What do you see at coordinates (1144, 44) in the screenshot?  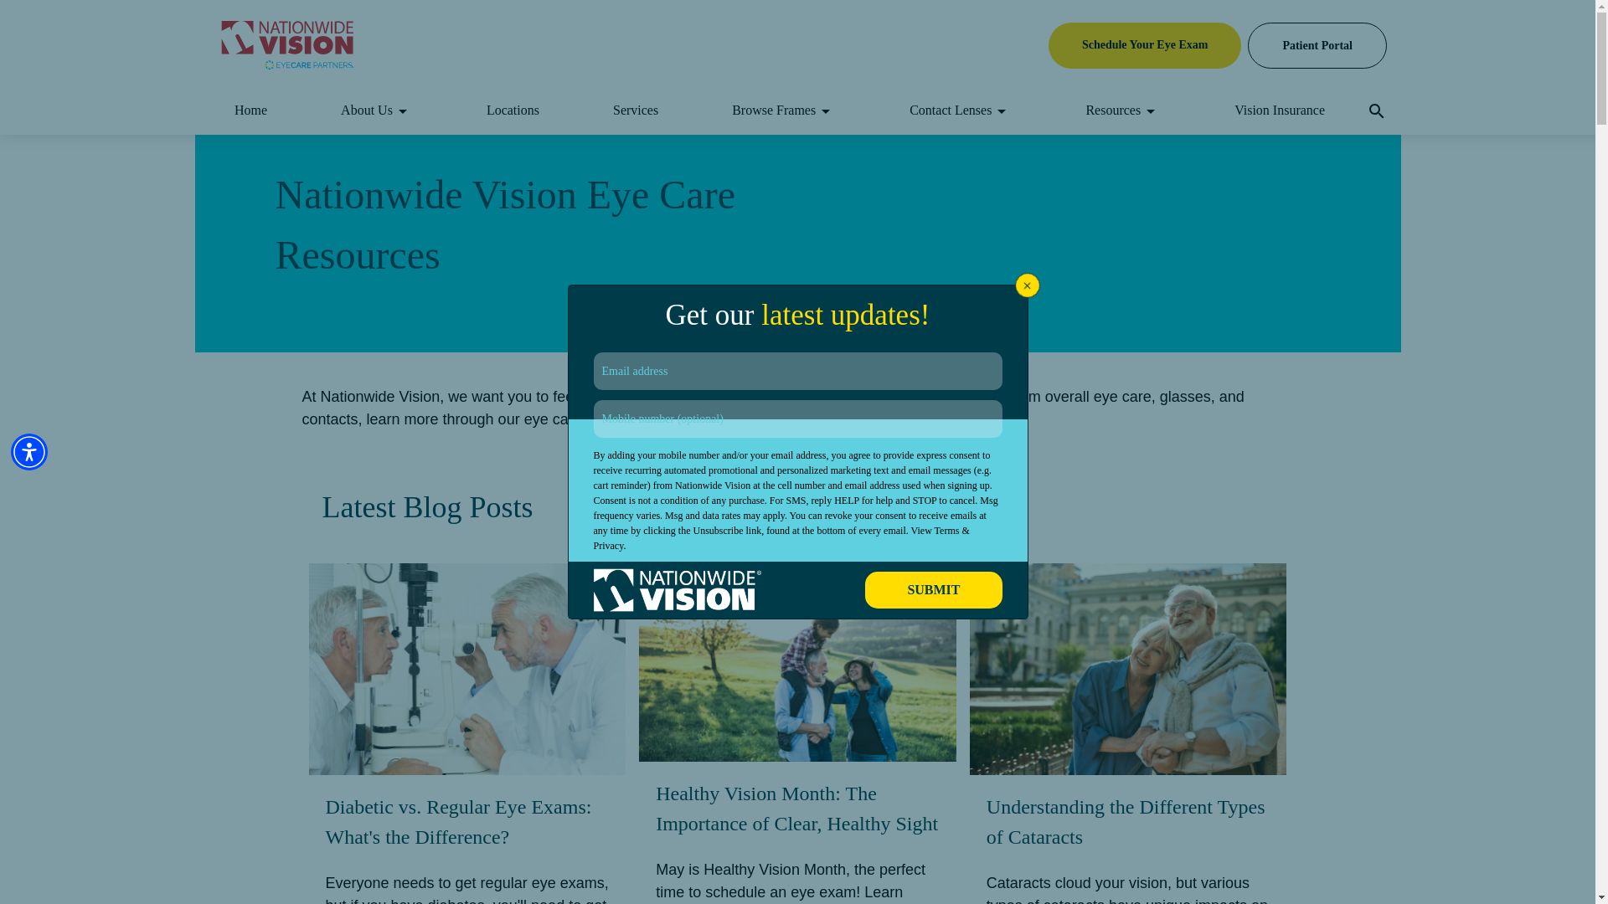 I see `Schedule Your Eye Exam` at bounding box center [1144, 44].